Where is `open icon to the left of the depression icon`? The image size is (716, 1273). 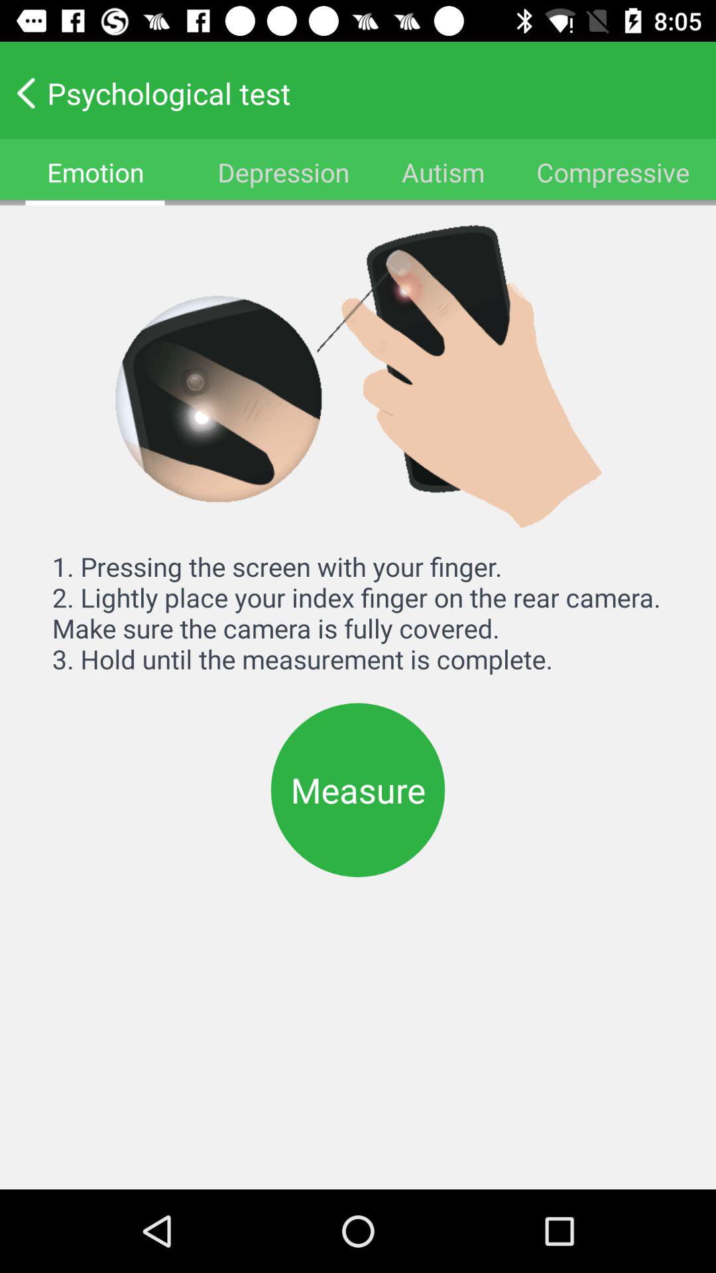
open icon to the left of the depression icon is located at coordinates (95, 172).